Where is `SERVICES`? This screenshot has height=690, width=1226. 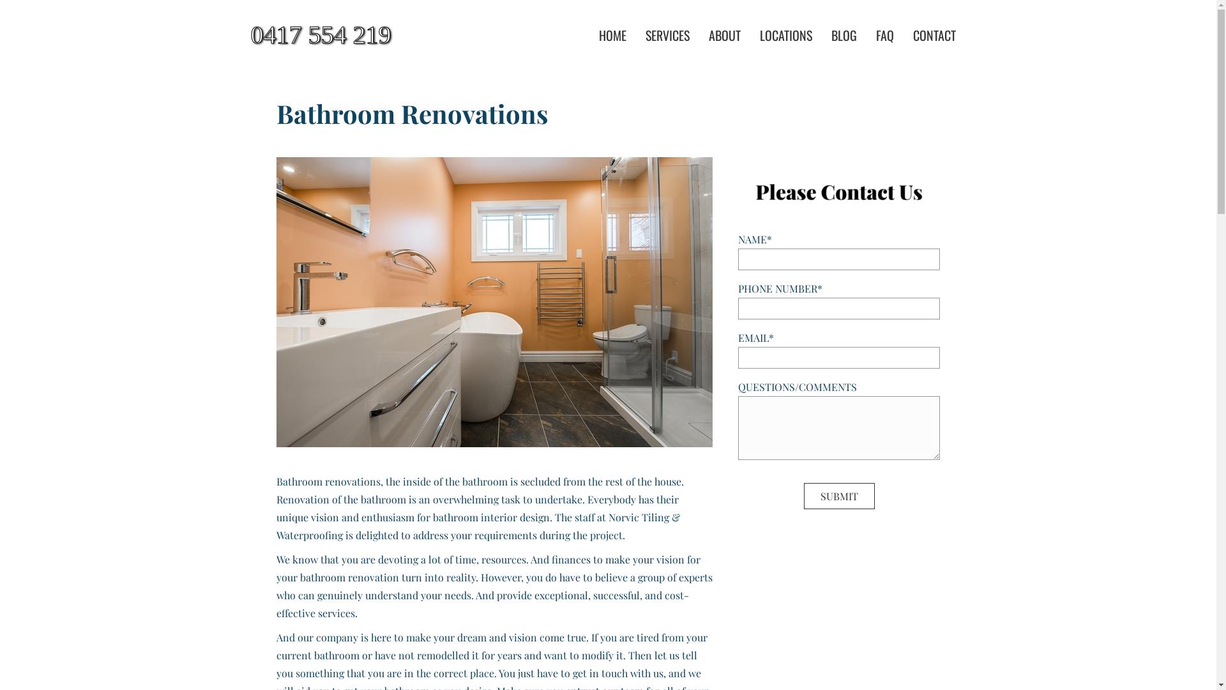 SERVICES is located at coordinates (668, 35).